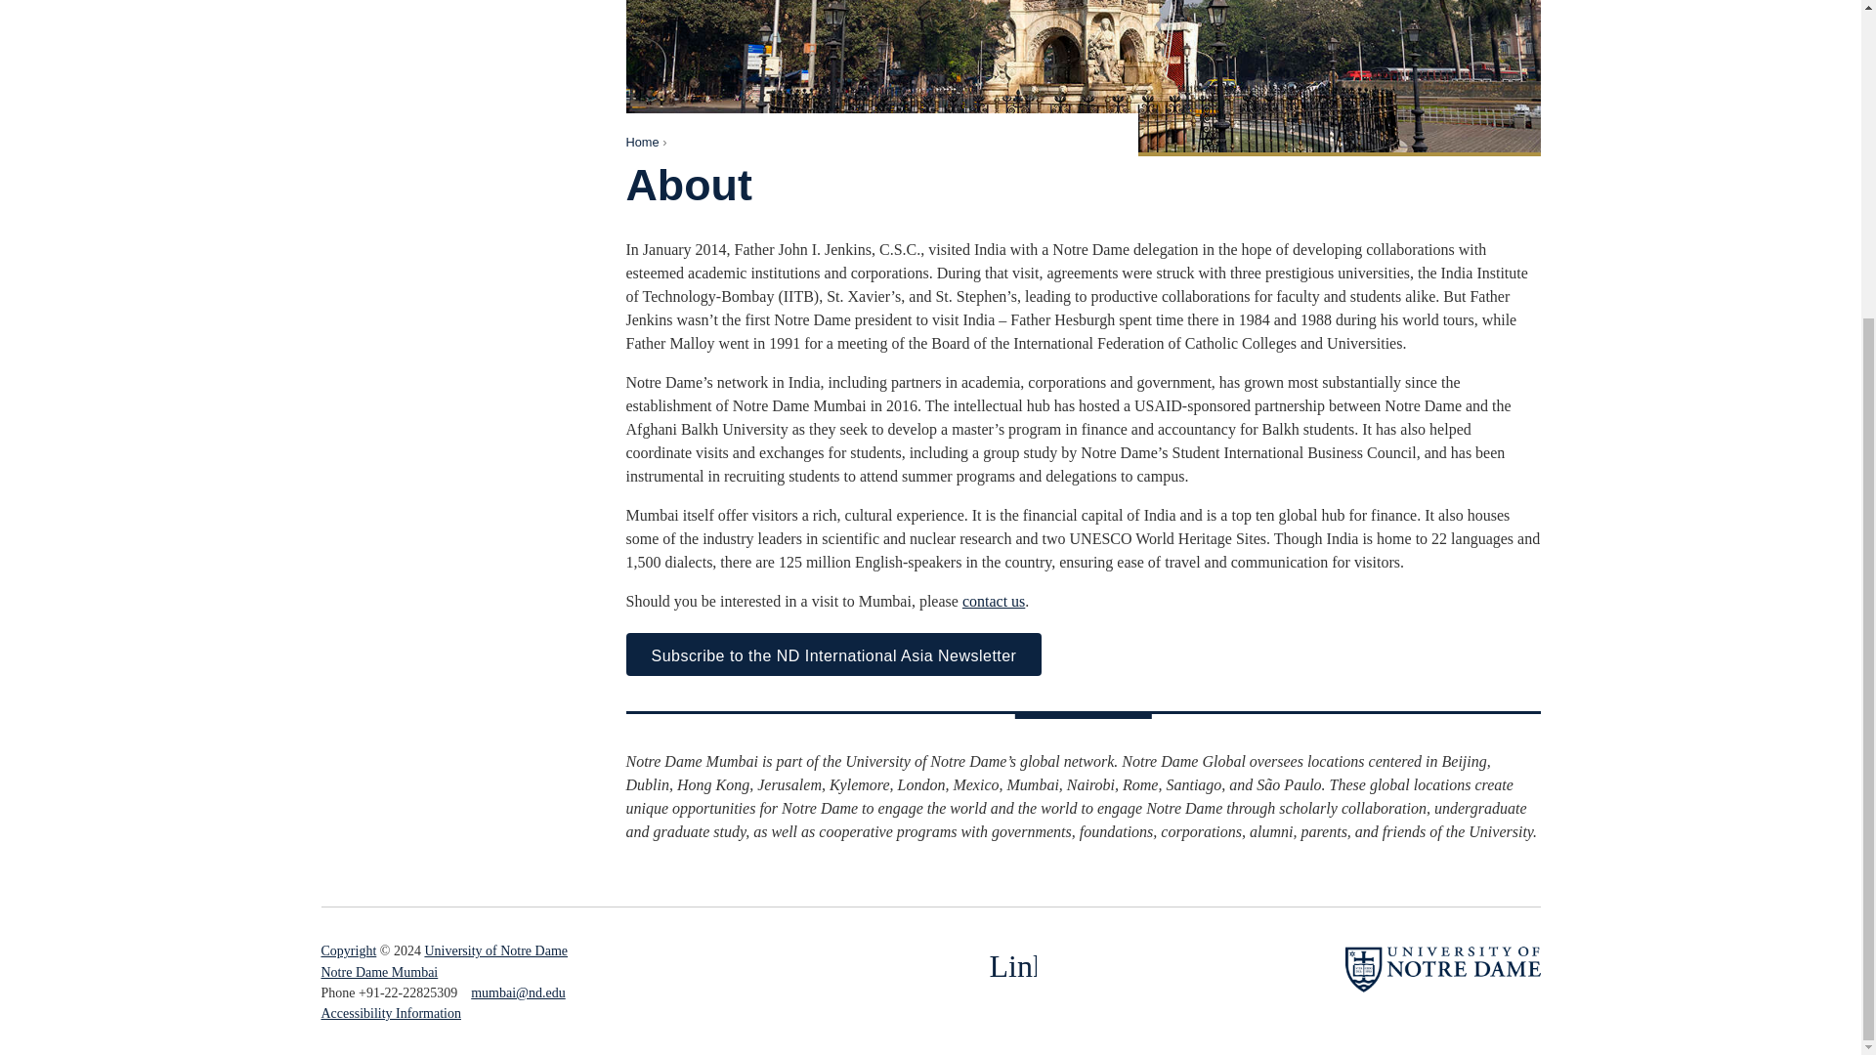 The height and width of the screenshot is (1055, 1876). What do you see at coordinates (379, 971) in the screenshot?
I see `Notre Dame Mumbai` at bounding box center [379, 971].